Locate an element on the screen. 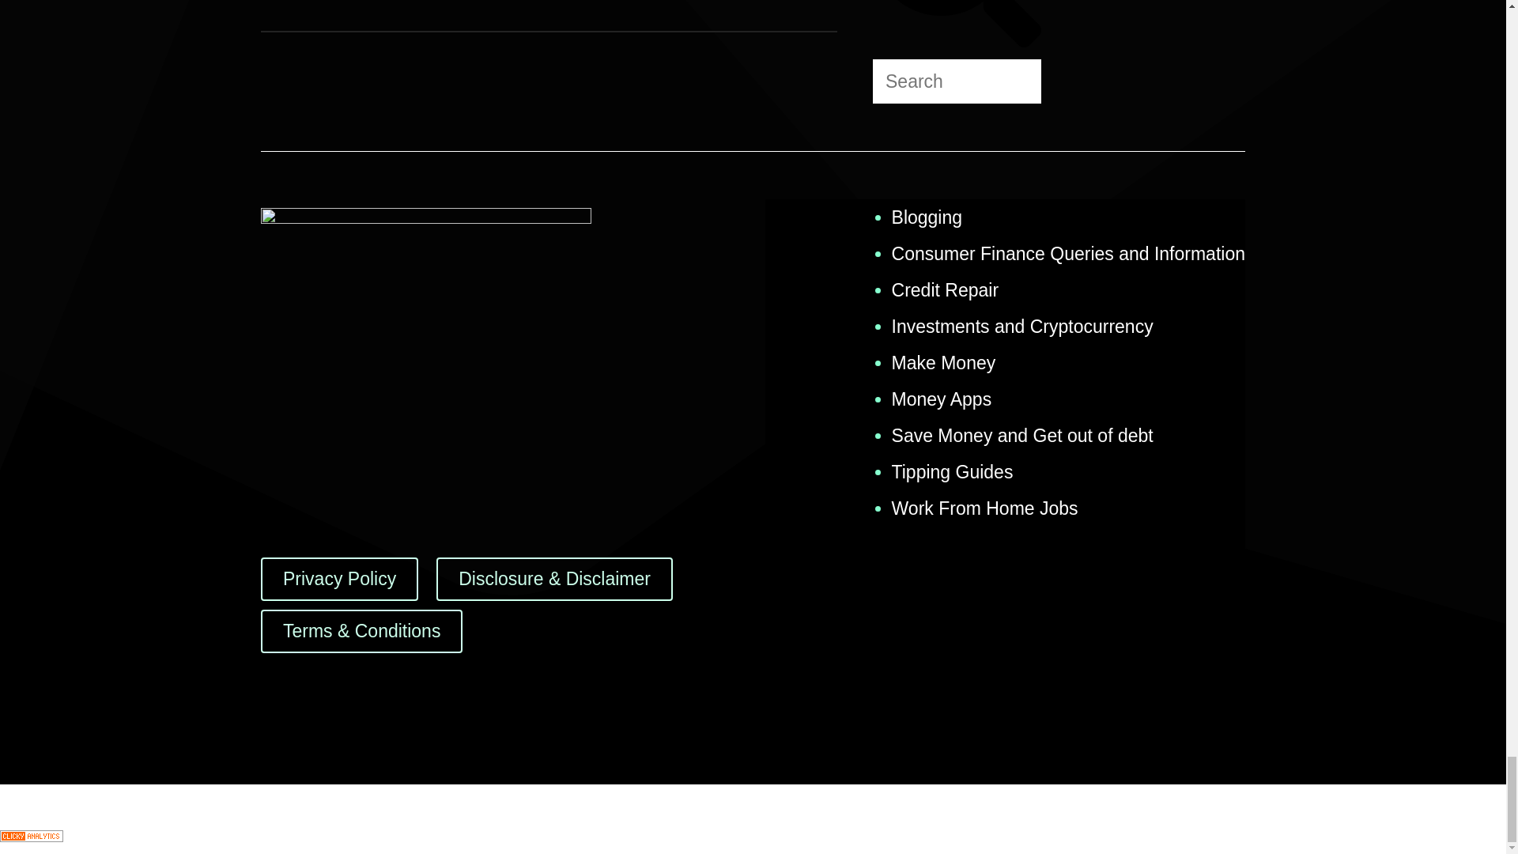 This screenshot has height=854, width=1518. Search is located at coordinates (957, 81).